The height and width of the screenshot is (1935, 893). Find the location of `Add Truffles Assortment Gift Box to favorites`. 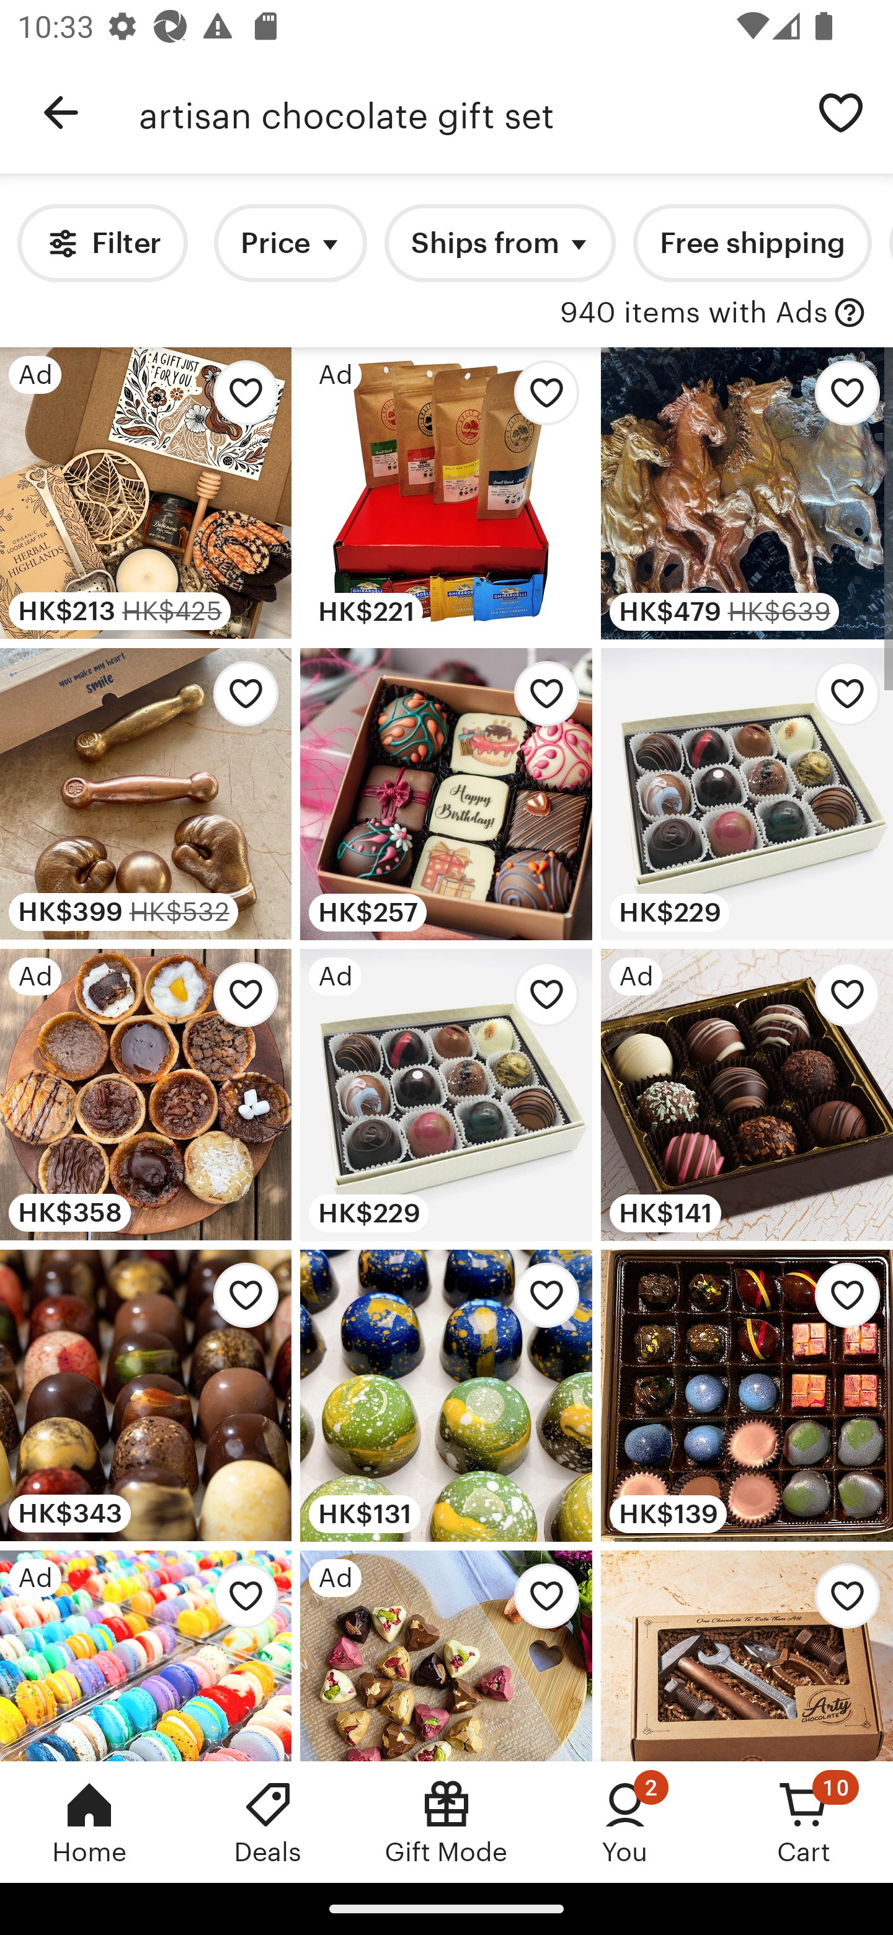

Add Truffles Assortment Gift Box to favorites is located at coordinates (841, 1000).